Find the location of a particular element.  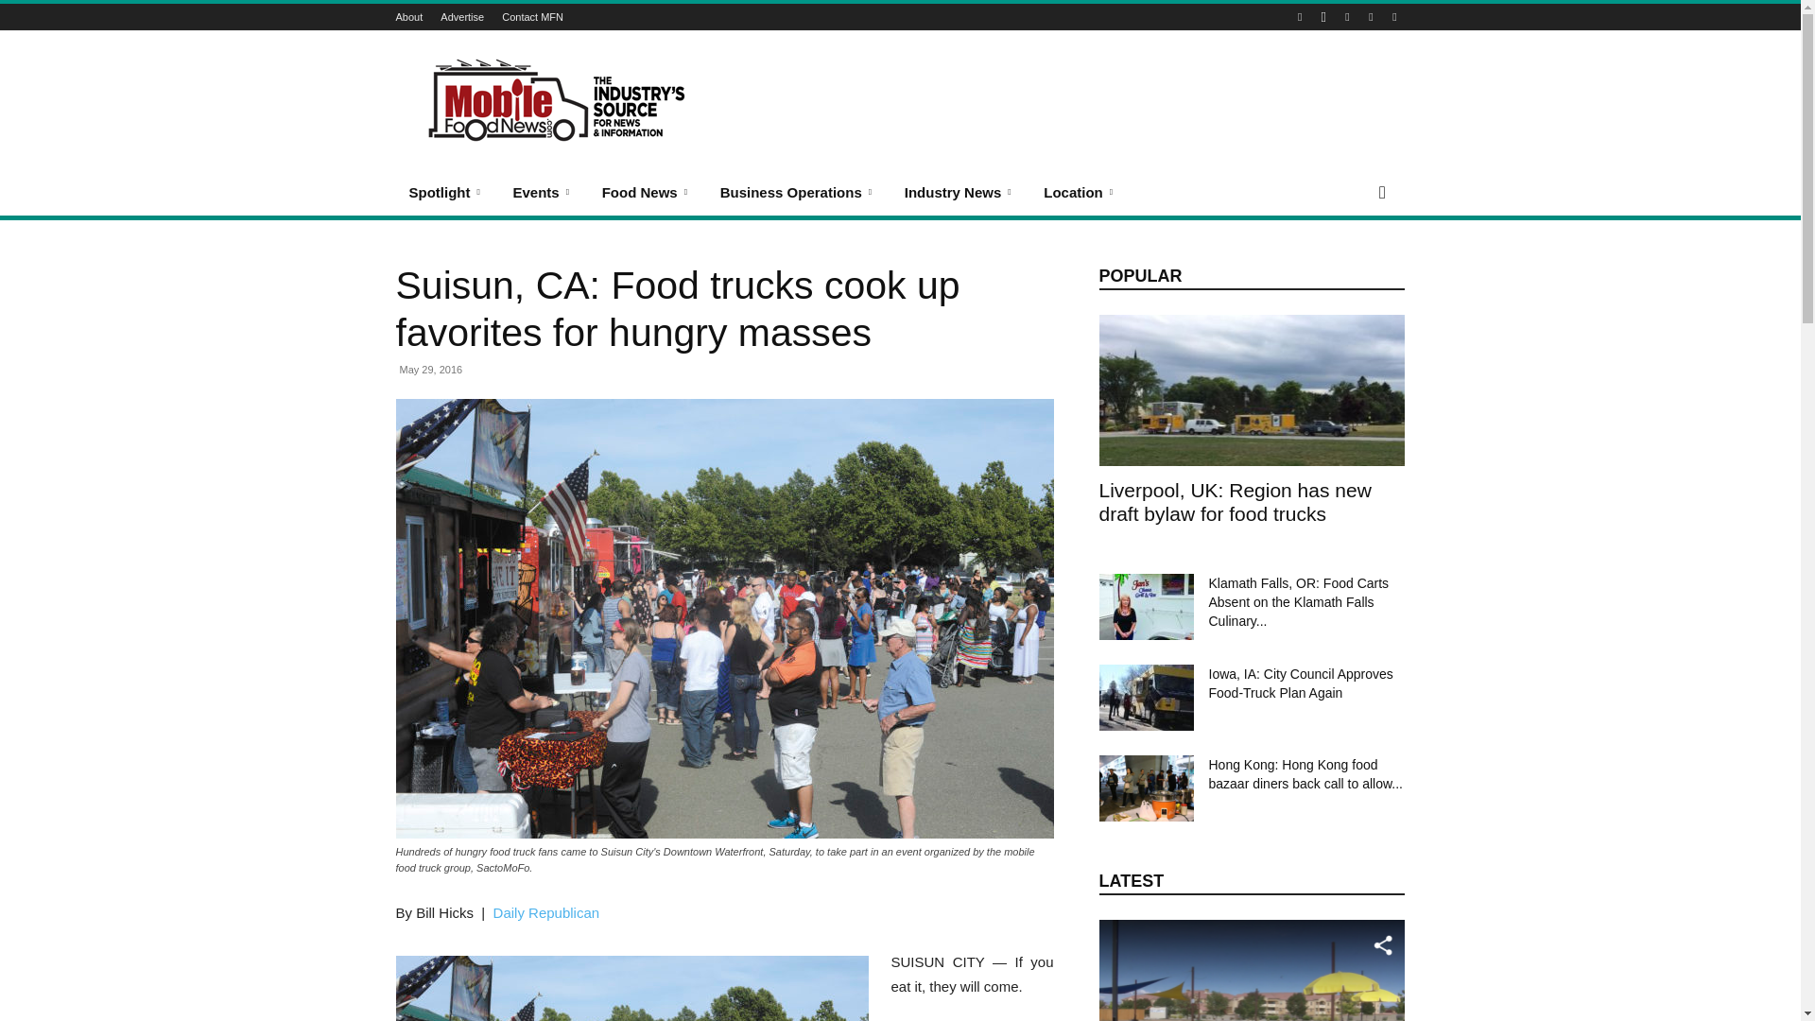

Twitter is located at coordinates (1393, 17).